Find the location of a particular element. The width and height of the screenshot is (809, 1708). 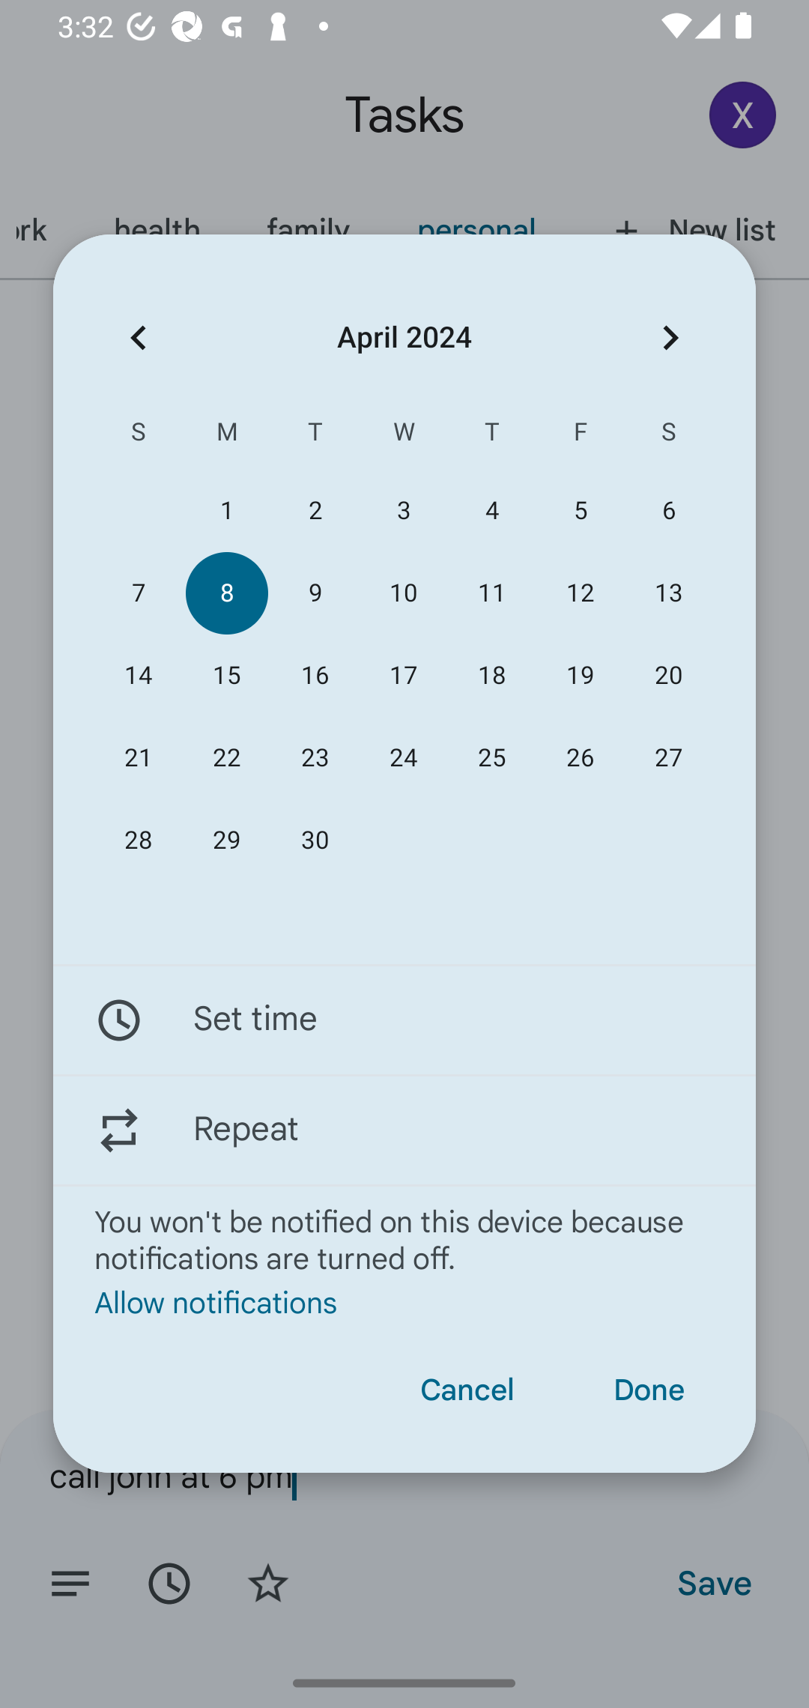

Done is located at coordinates (649, 1390).